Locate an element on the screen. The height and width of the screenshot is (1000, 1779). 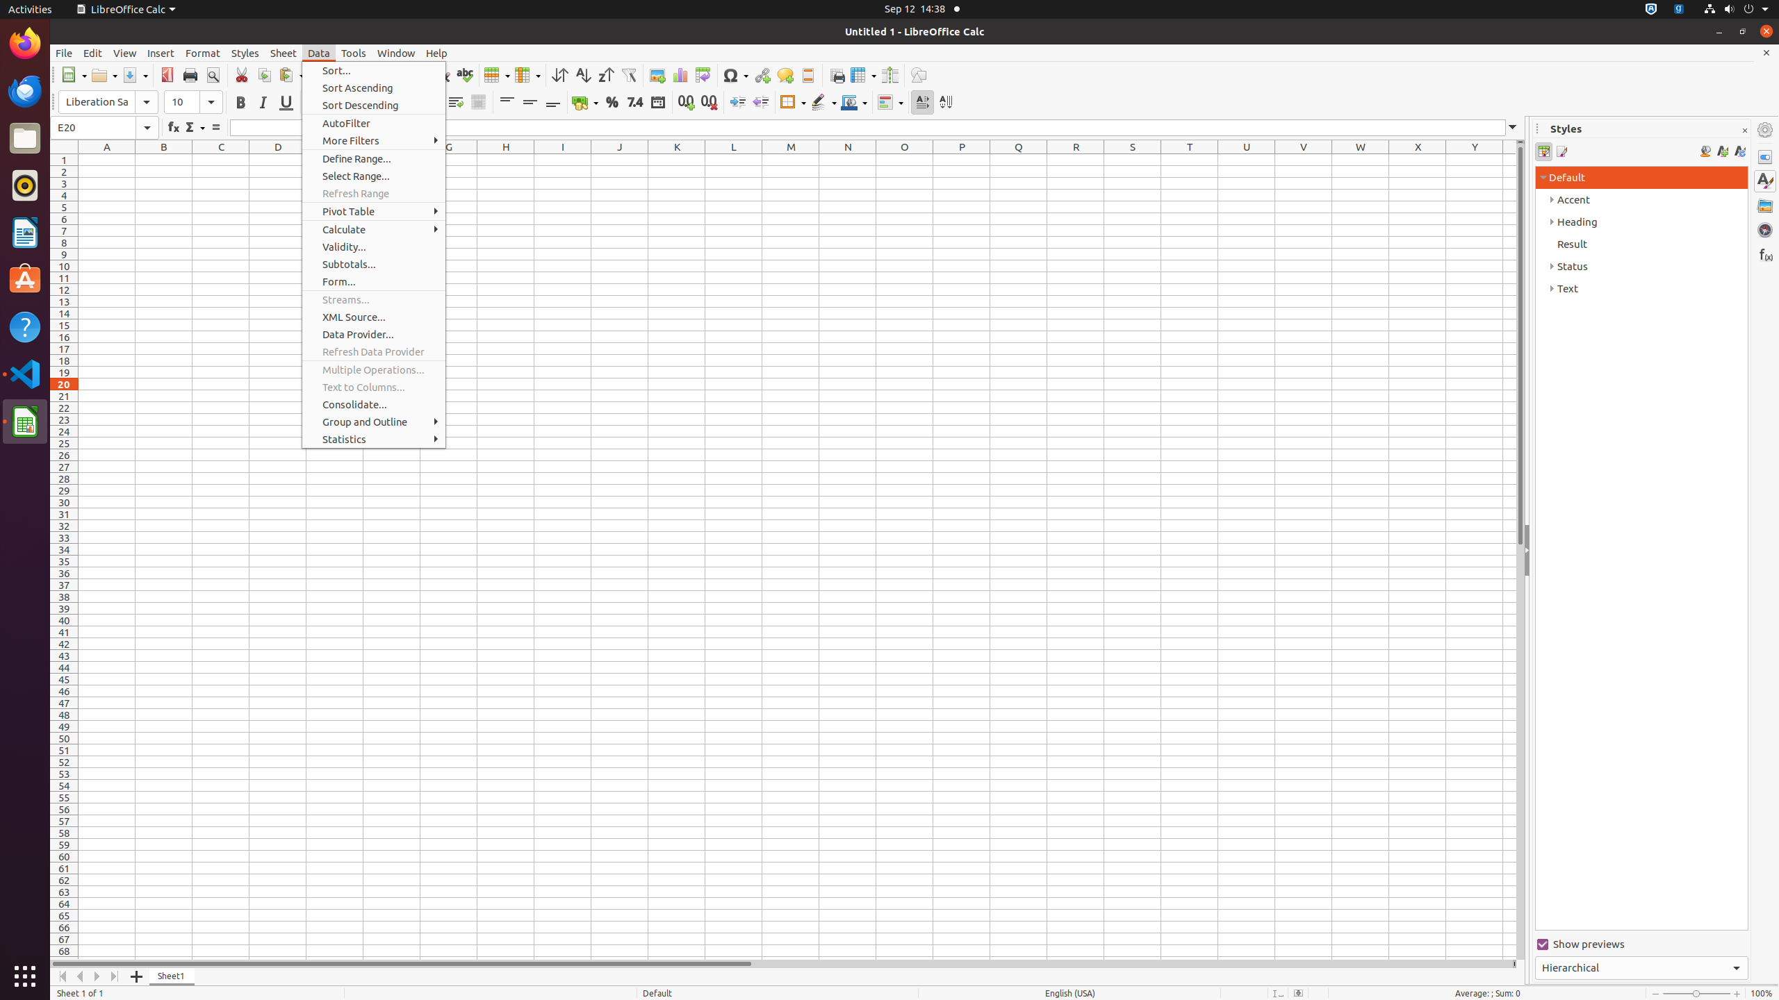
Percent is located at coordinates (612, 103).